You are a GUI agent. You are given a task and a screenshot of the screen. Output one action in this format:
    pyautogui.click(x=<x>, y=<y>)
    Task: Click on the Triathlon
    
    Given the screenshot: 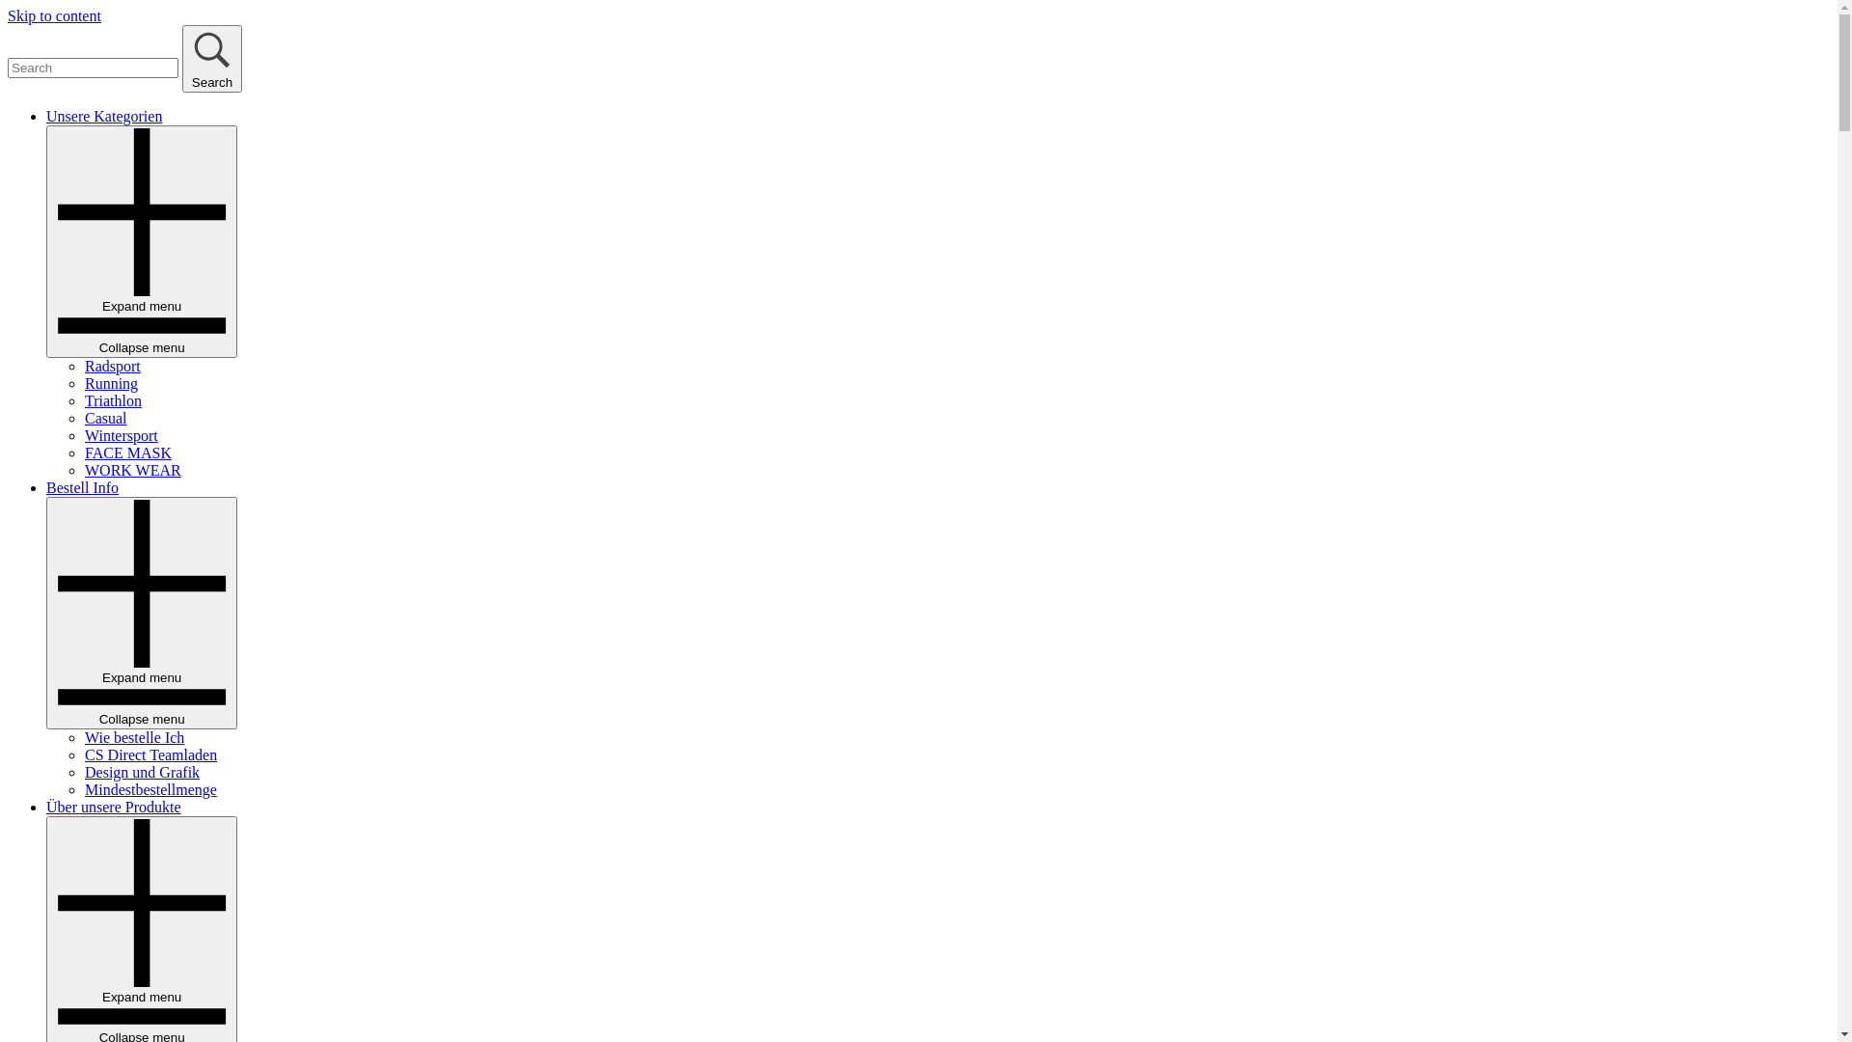 What is the action you would take?
    pyautogui.click(x=114, y=401)
    